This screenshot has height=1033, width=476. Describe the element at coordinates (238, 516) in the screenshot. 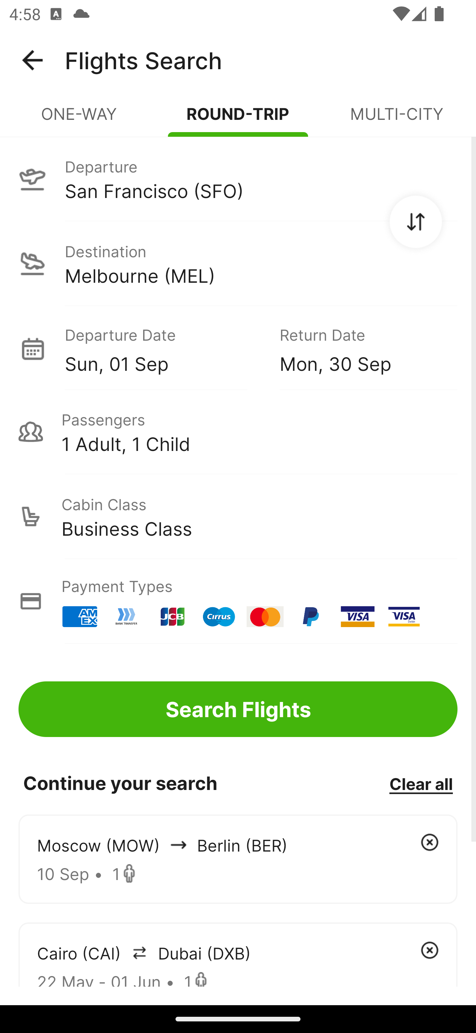

I see `Cabin Class Business Class` at that location.